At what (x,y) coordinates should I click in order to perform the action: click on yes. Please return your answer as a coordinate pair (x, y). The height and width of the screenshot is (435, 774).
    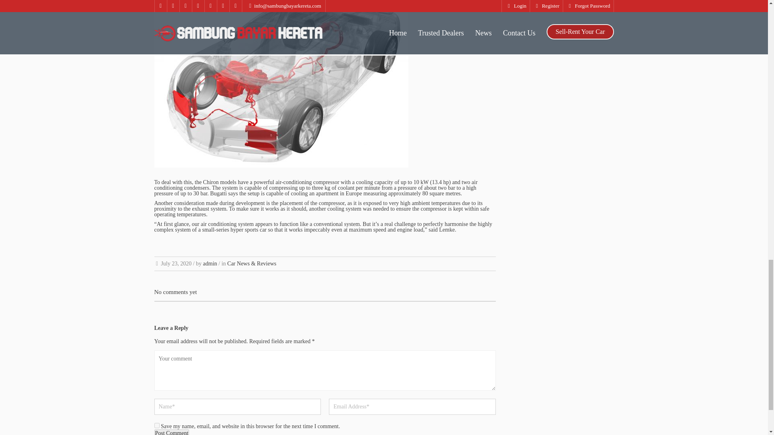
    Looking at the image, I should click on (156, 425).